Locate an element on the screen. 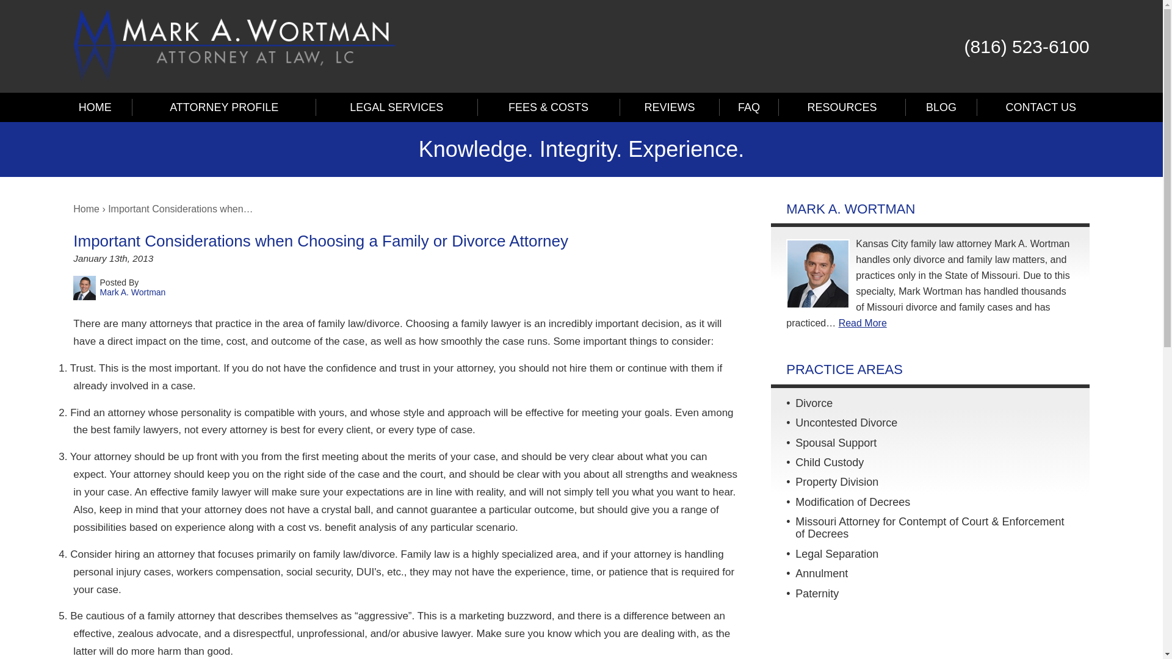 This screenshot has width=1172, height=659. BLOG is located at coordinates (941, 107).